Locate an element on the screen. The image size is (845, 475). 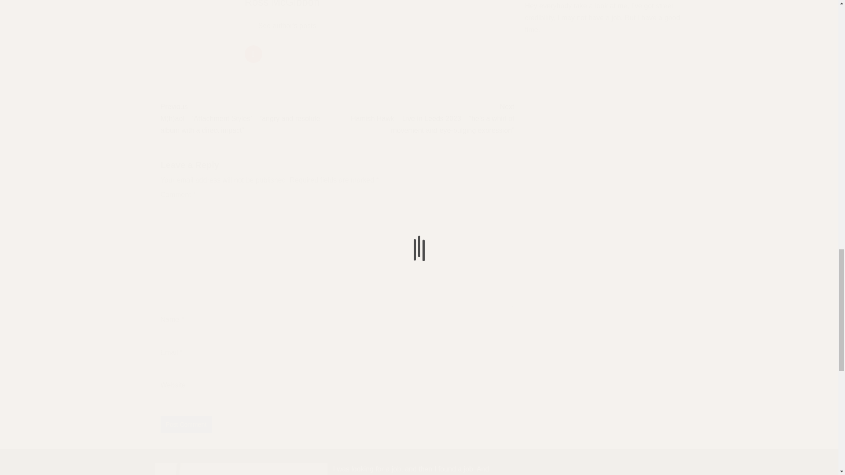
Ross McGibbon is located at coordinates (283, 4).